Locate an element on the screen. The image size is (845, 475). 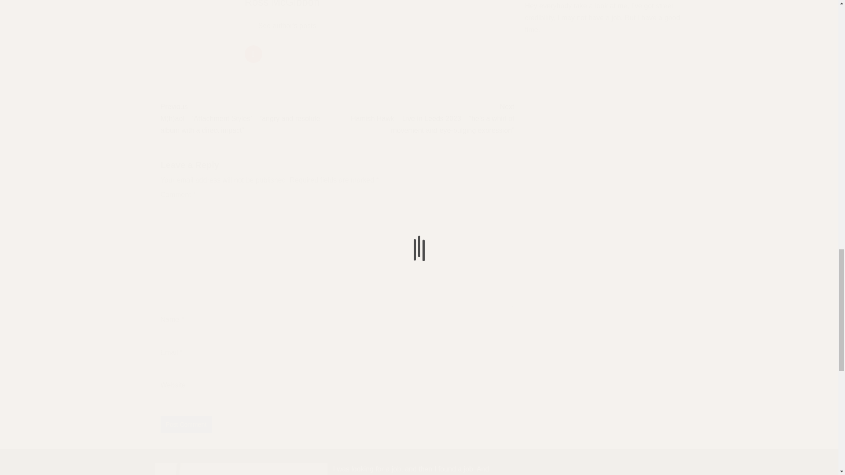
Ross McGibbon is located at coordinates (283, 4).